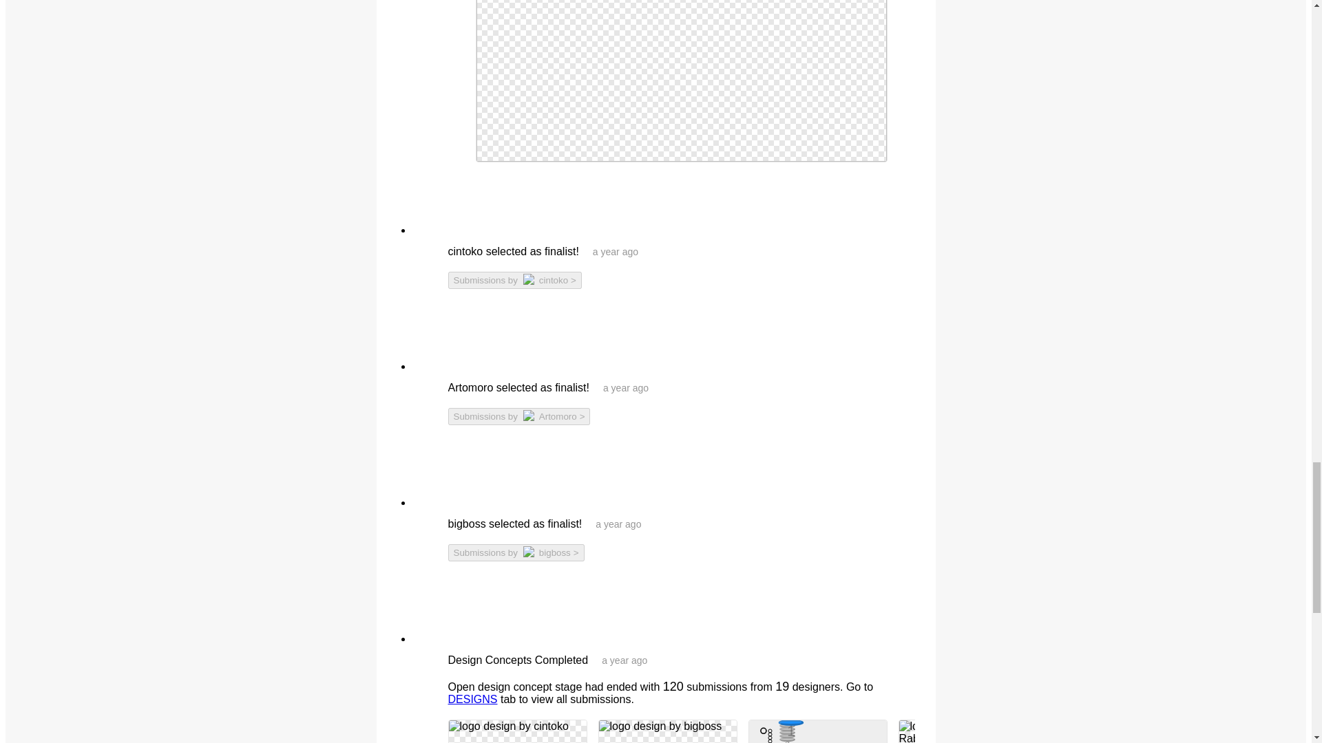  What do you see at coordinates (788, 725) in the screenshot?
I see `2` at bounding box center [788, 725].